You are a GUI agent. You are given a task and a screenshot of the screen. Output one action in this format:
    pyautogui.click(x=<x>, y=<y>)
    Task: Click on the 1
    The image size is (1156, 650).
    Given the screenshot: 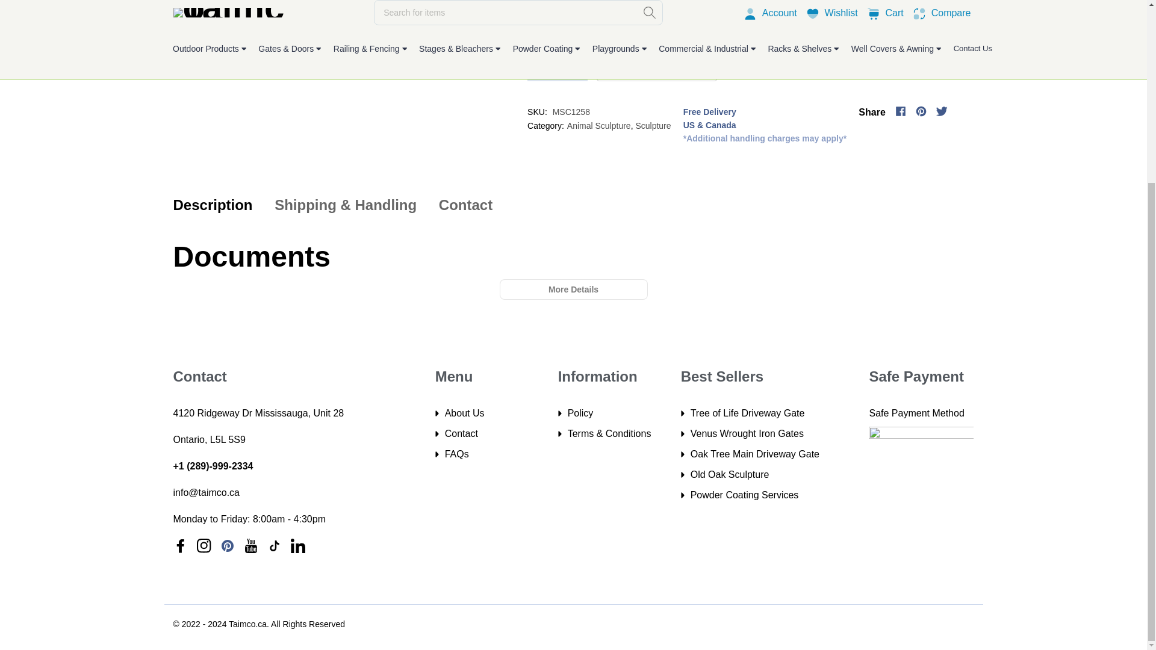 What is the action you would take?
    pyautogui.click(x=558, y=69)
    